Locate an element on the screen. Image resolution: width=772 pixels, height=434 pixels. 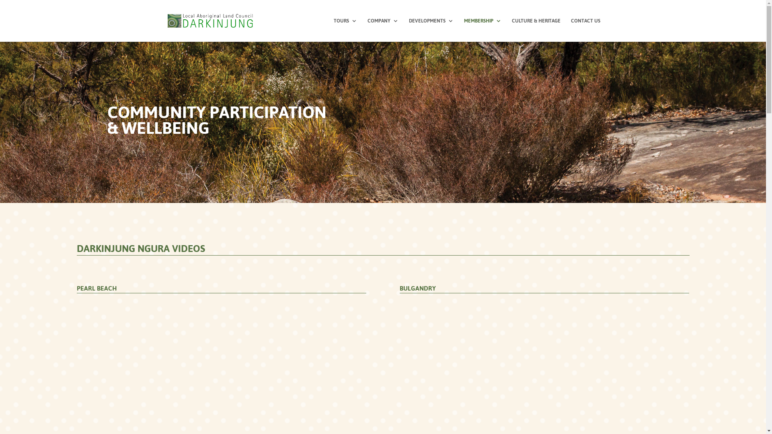
CULTURE & HERITAGE is located at coordinates (536, 30).